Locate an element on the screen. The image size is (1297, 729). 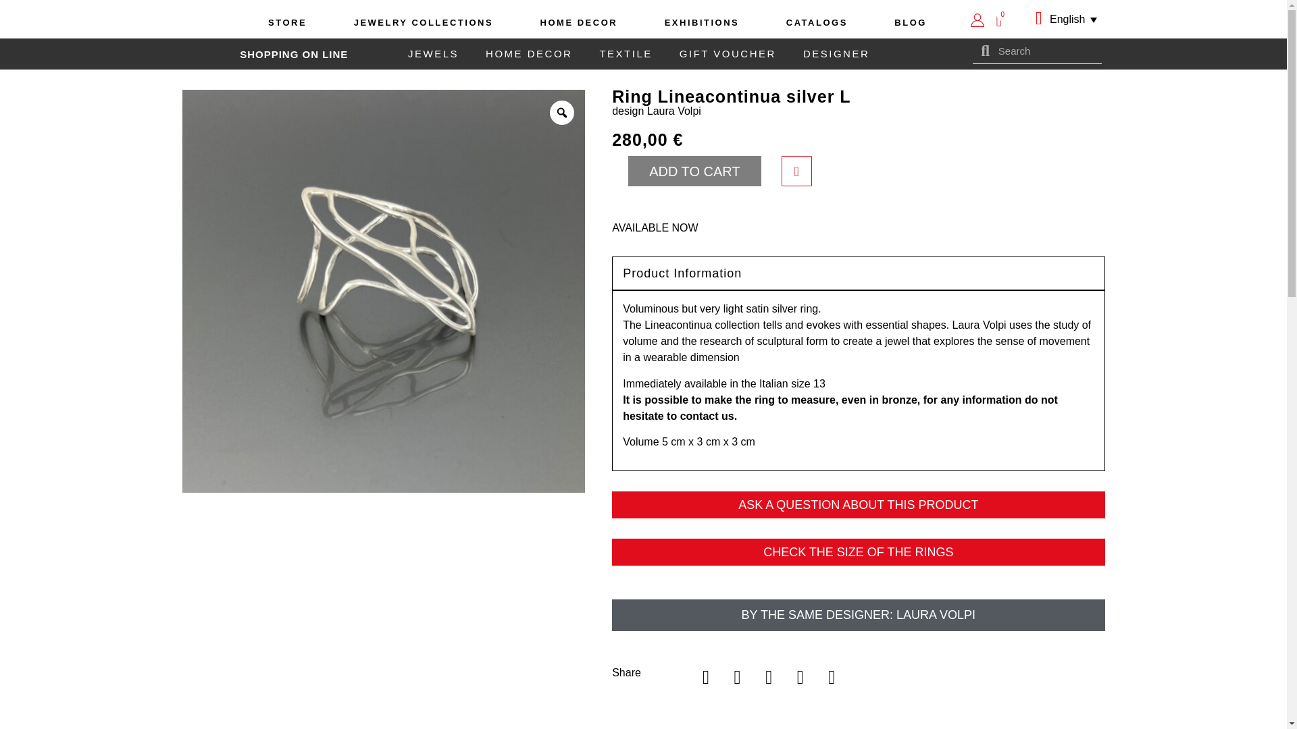
HOME DECOR is located at coordinates (528, 54).